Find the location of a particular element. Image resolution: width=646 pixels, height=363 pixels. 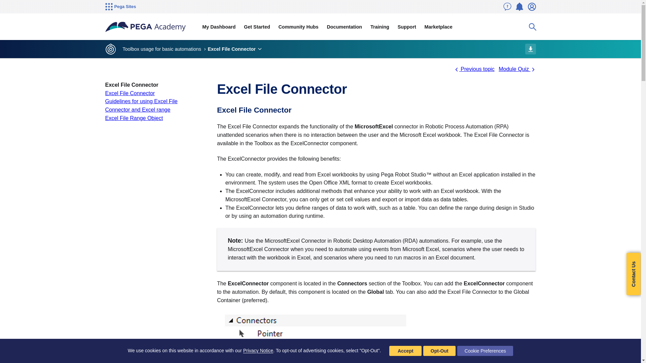

Get Started is located at coordinates (257, 27).